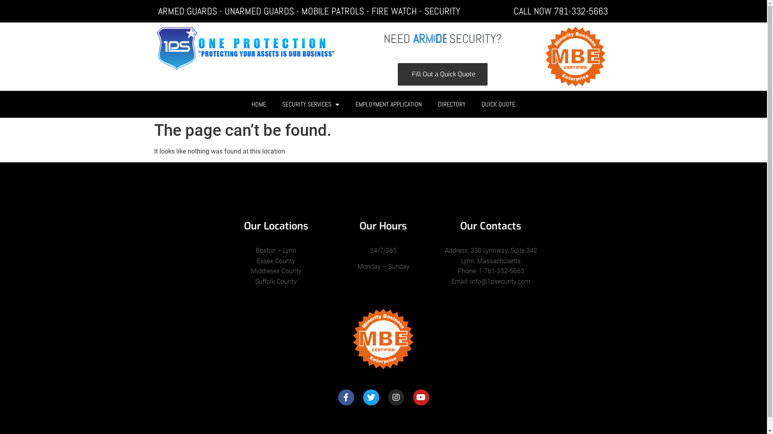 Image resolution: width=773 pixels, height=434 pixels. Describe the element at coordinates (498, 104) in the screenshot. I see `QUICK QUOTE` at that location.